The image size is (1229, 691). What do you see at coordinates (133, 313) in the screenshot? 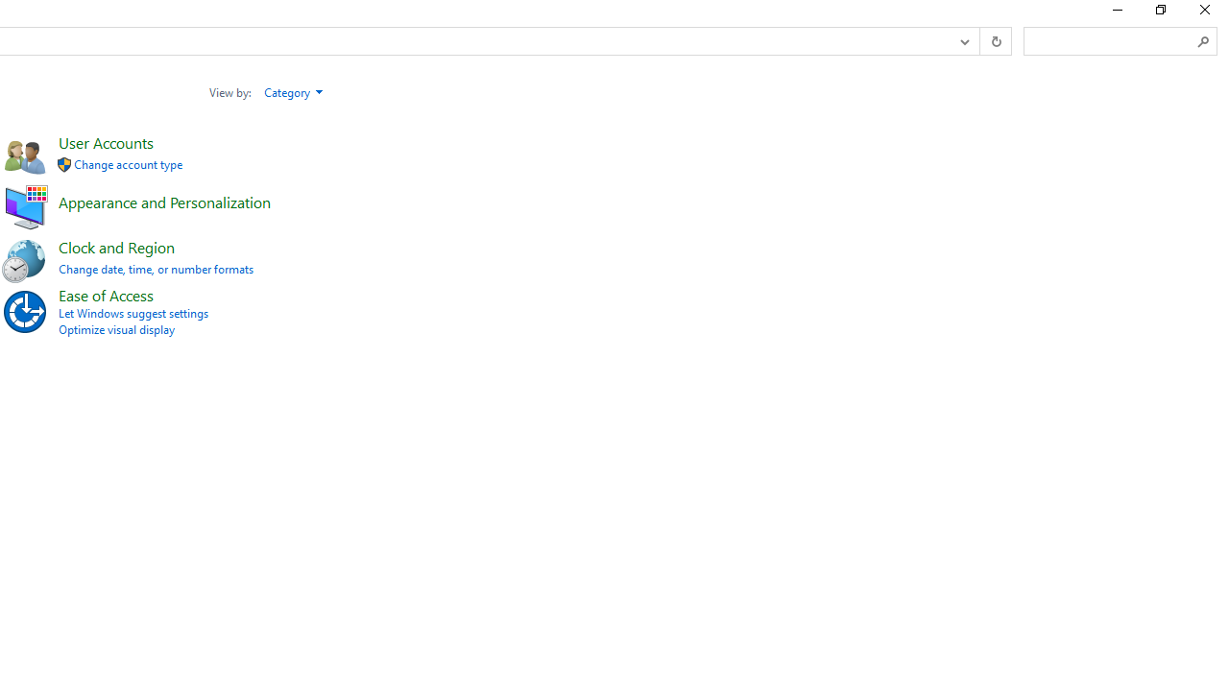
I see `Let Windows suggest settings` at bounding box center [133, 313].